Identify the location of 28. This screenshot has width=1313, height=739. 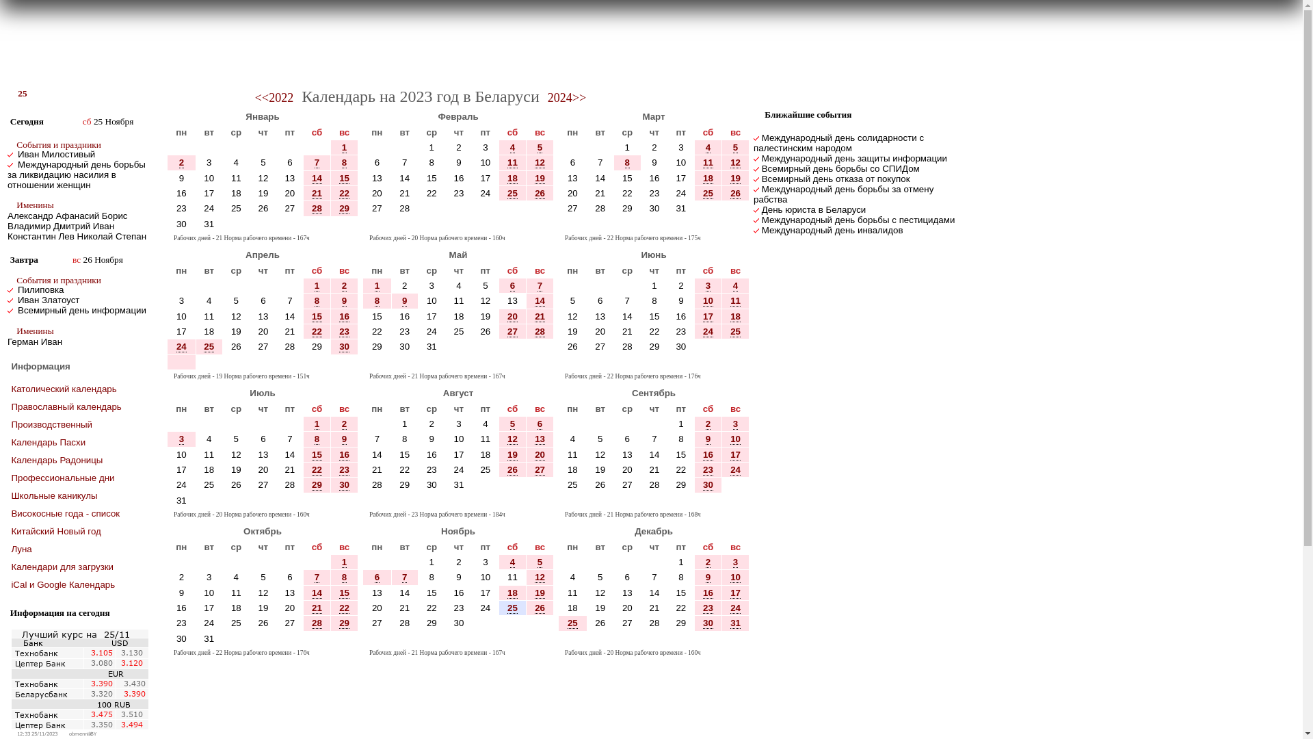
(290, 346).